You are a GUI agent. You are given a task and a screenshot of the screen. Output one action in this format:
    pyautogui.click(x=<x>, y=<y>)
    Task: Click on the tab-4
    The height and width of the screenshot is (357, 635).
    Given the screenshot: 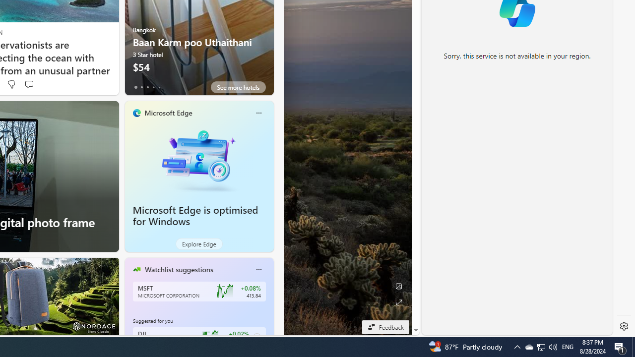 What is the action you would take?
    pyautogui.click(x=159, y=87)
    